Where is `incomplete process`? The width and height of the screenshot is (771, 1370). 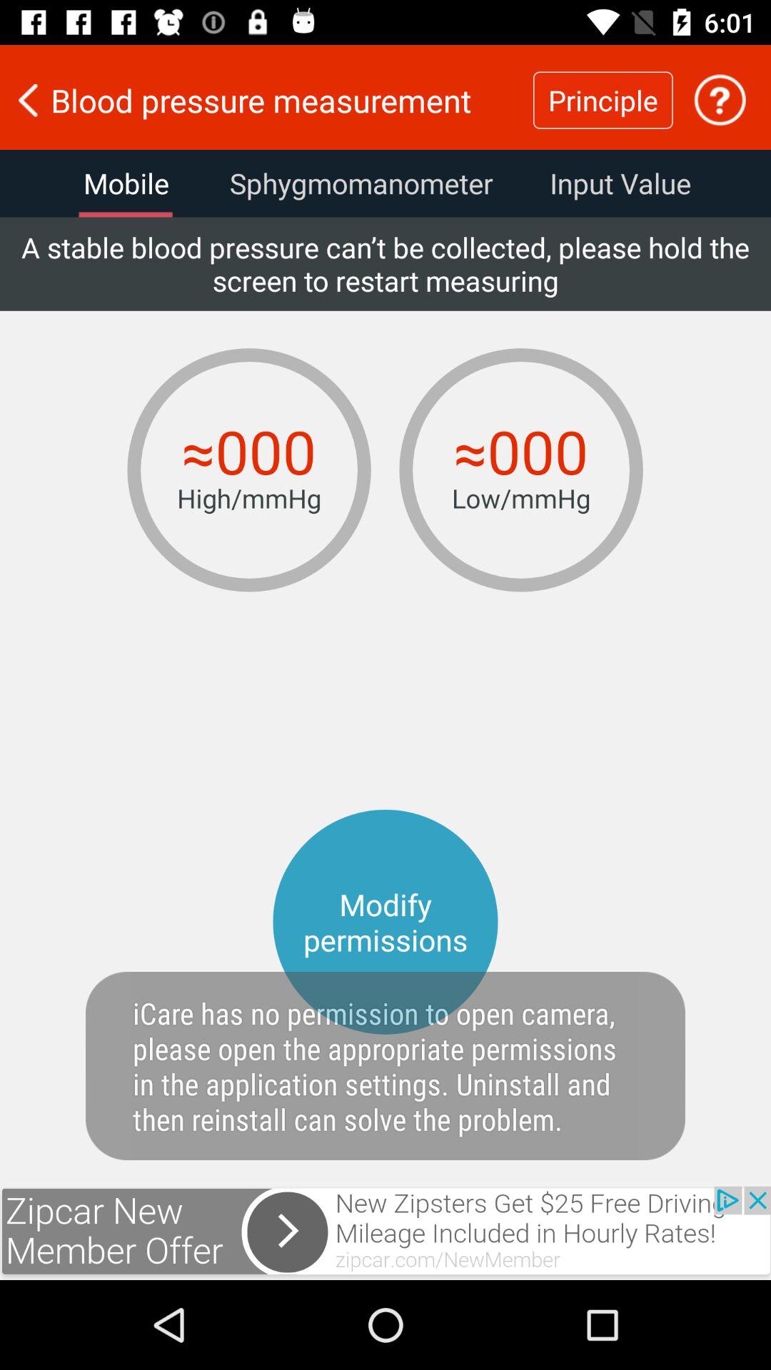
incomplete process is located at coordinates (720, 100).